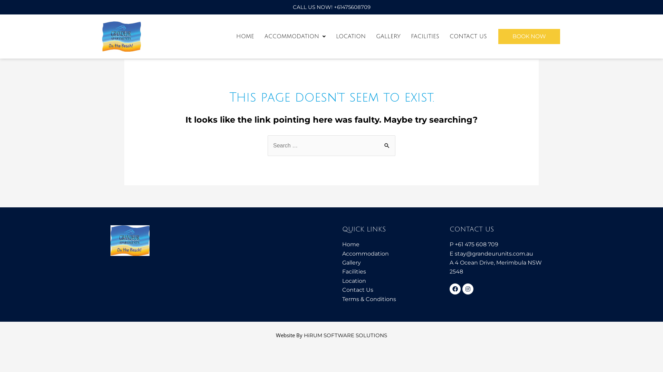  Describe the element at coordinates (245, 37) in the screenshot. I see `HOME` at that location.